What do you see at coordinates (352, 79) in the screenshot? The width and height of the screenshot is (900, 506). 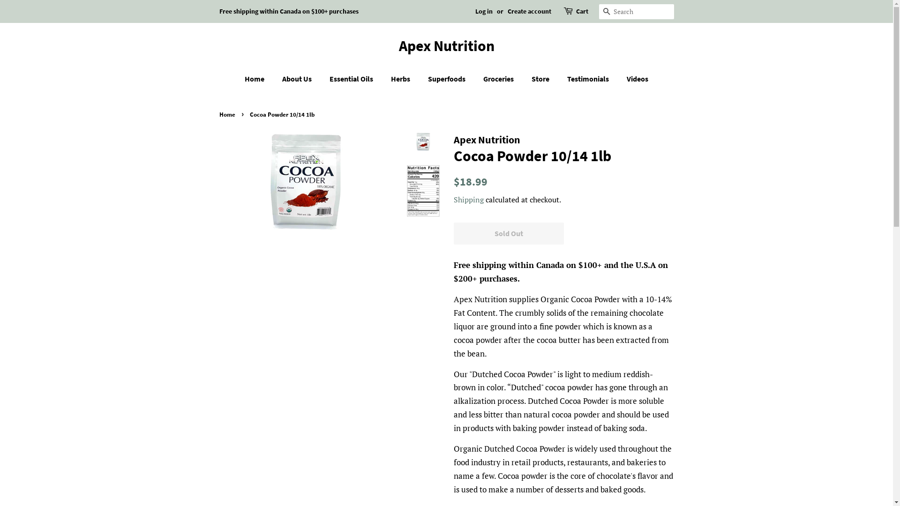 I see `Essential Oils` at bounding box center [352, 79].